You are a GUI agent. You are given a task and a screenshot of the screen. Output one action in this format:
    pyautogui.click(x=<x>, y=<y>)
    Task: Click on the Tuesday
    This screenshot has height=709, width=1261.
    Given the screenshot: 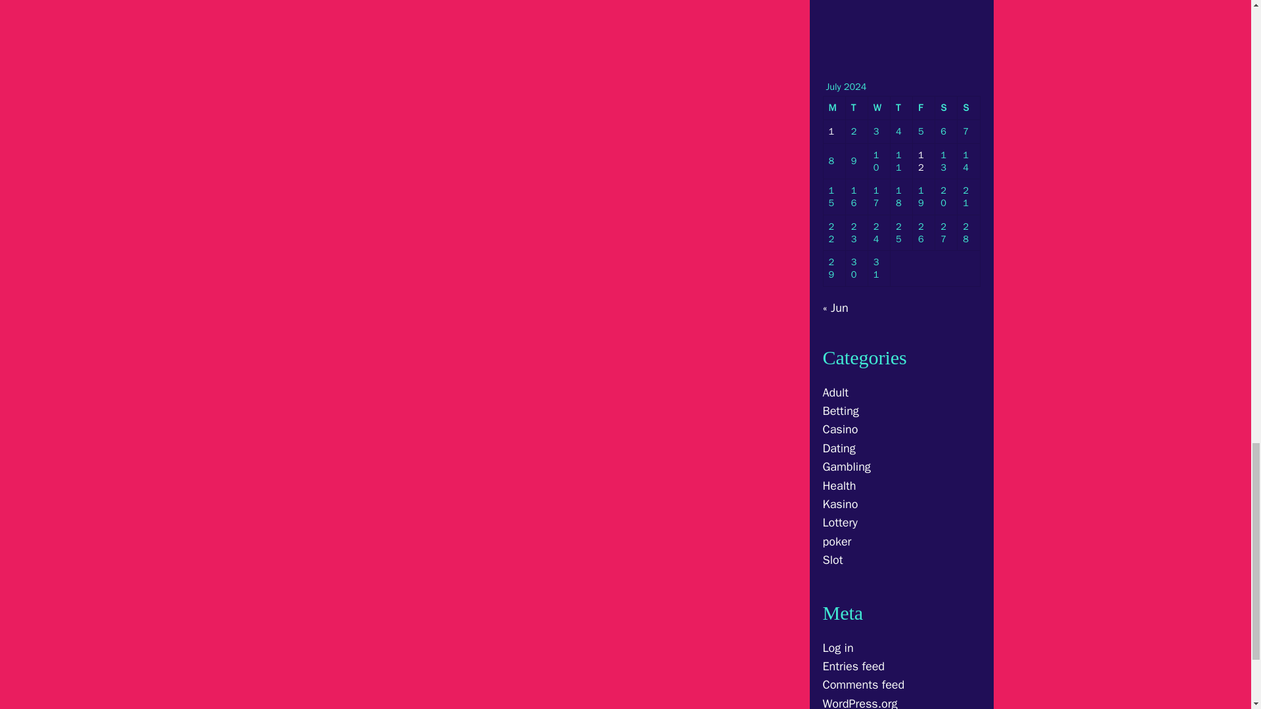 What is the action you would take?
    pyautogui.click(x=857, y=108)
    